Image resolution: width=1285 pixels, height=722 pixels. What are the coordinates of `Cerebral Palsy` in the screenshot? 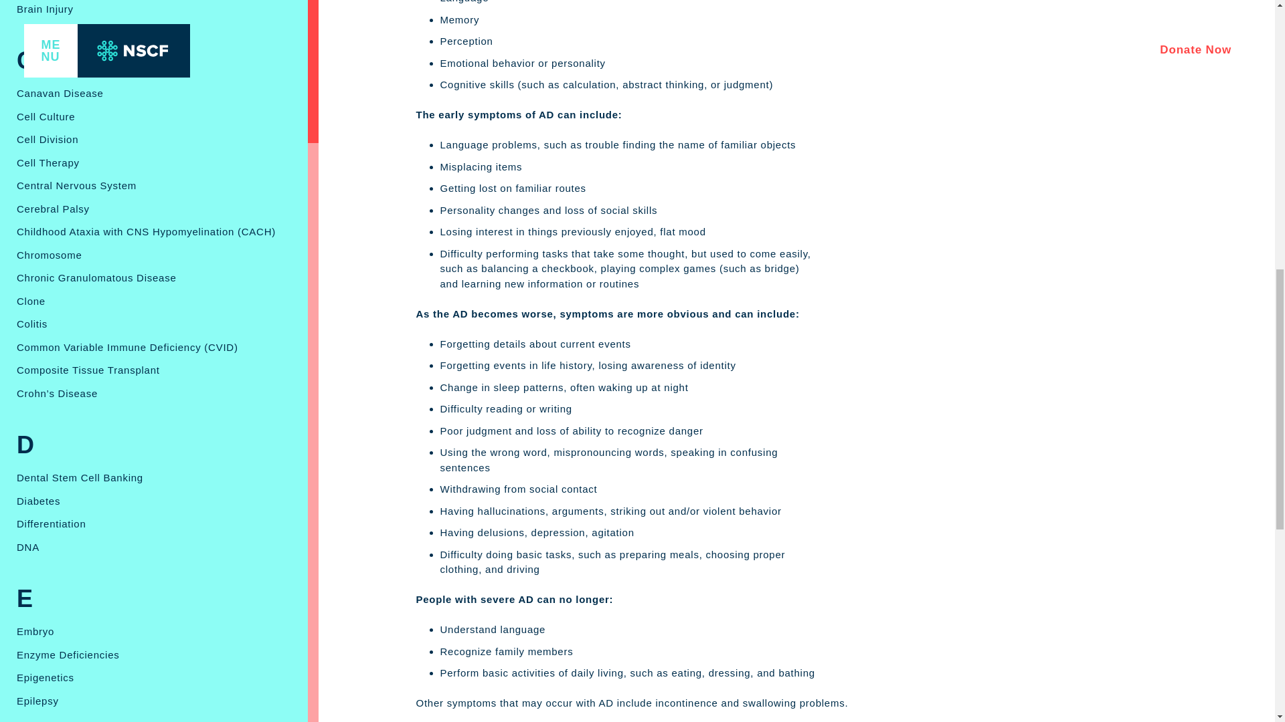 It's located at (53, 210).